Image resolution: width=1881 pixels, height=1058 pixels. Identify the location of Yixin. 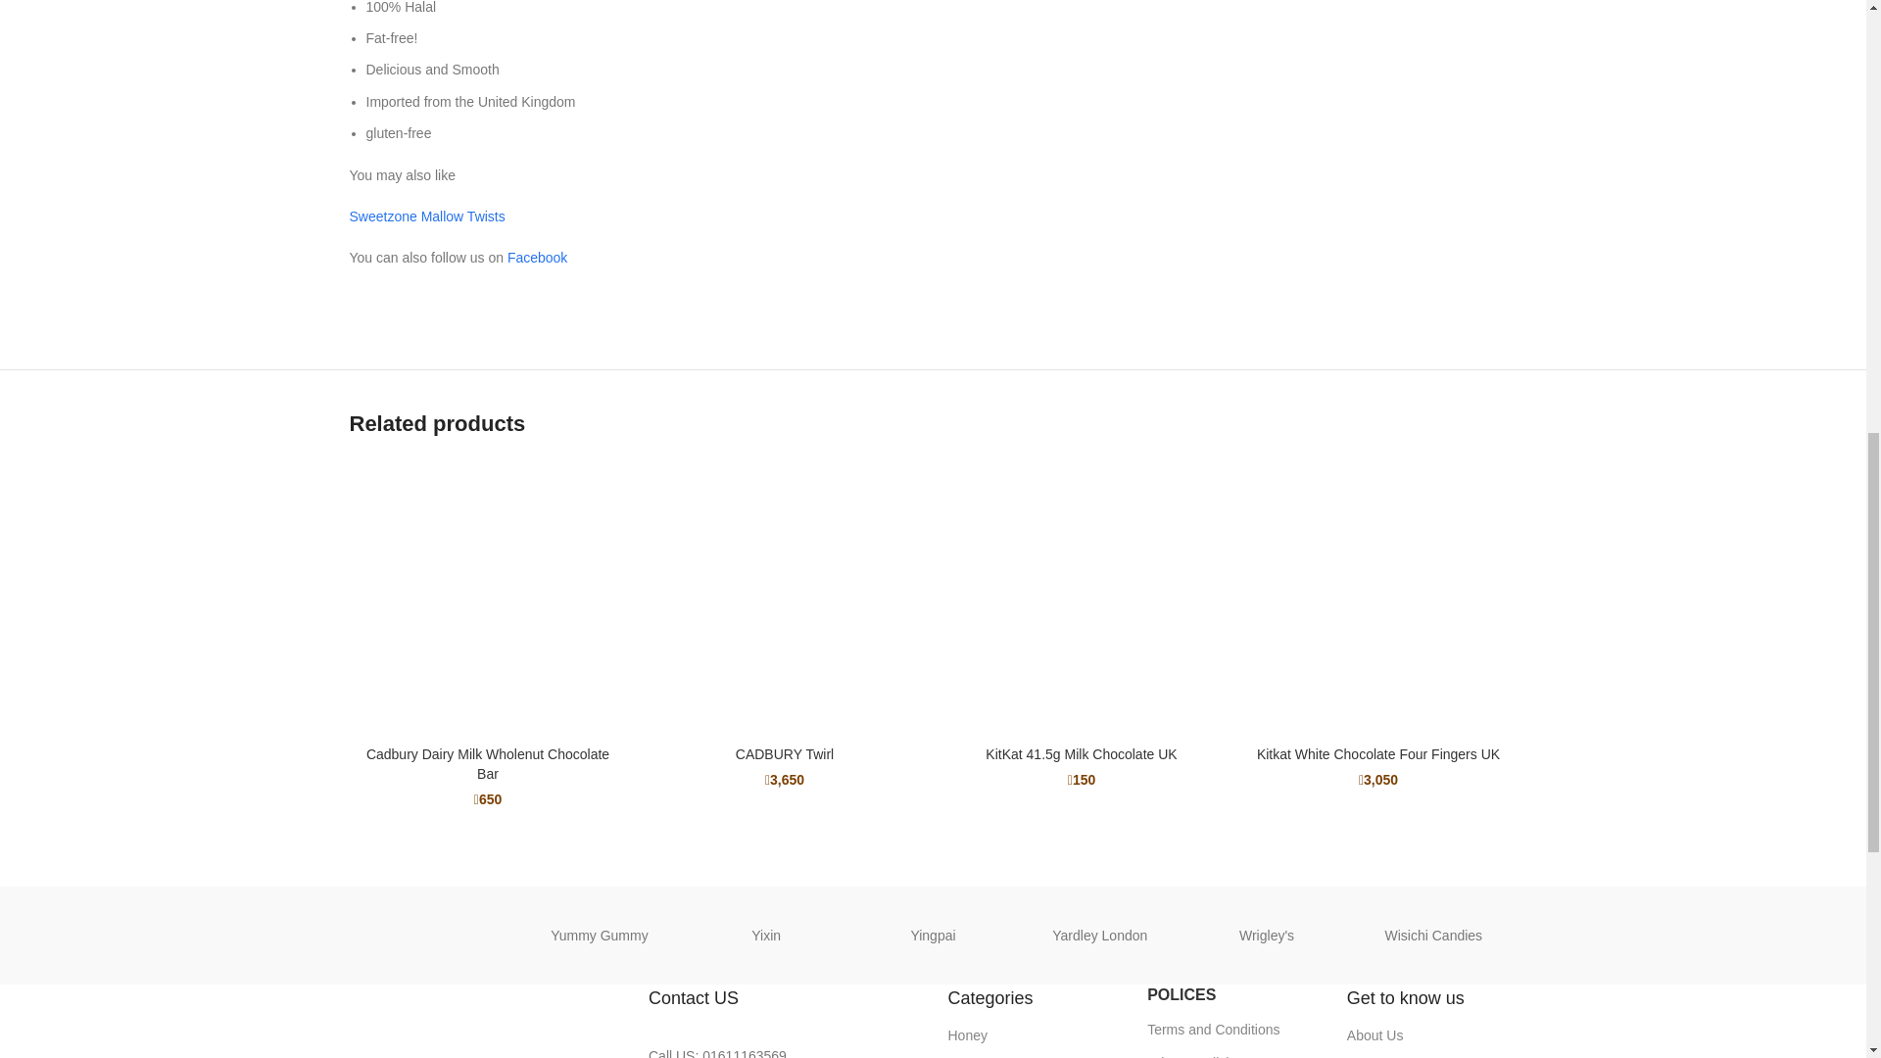
(765, 935).